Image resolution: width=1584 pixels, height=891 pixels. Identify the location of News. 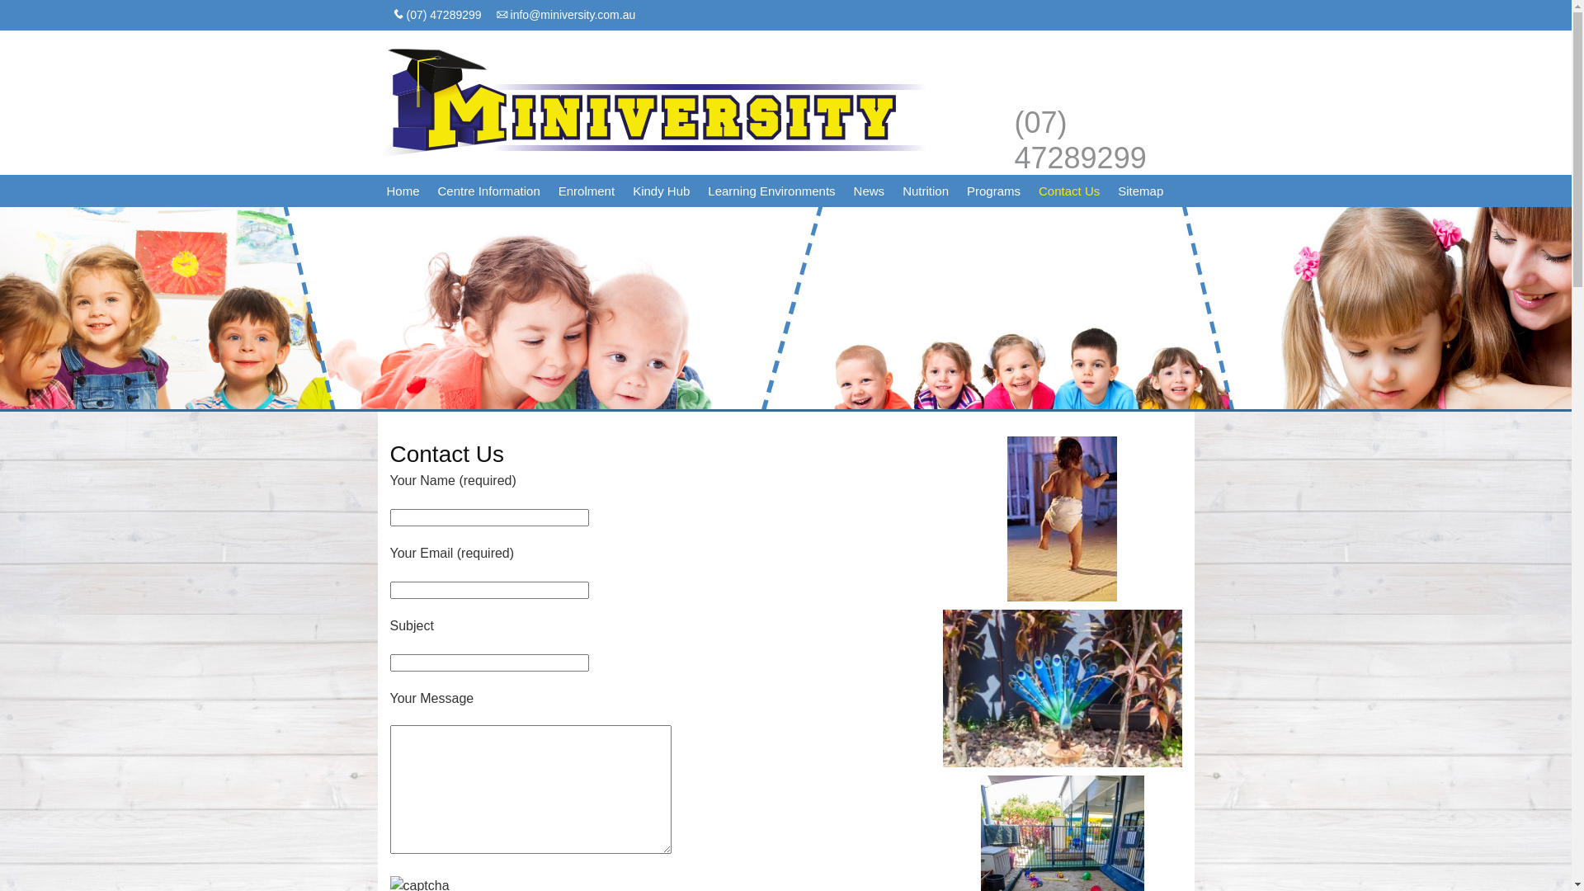
(870, 191).